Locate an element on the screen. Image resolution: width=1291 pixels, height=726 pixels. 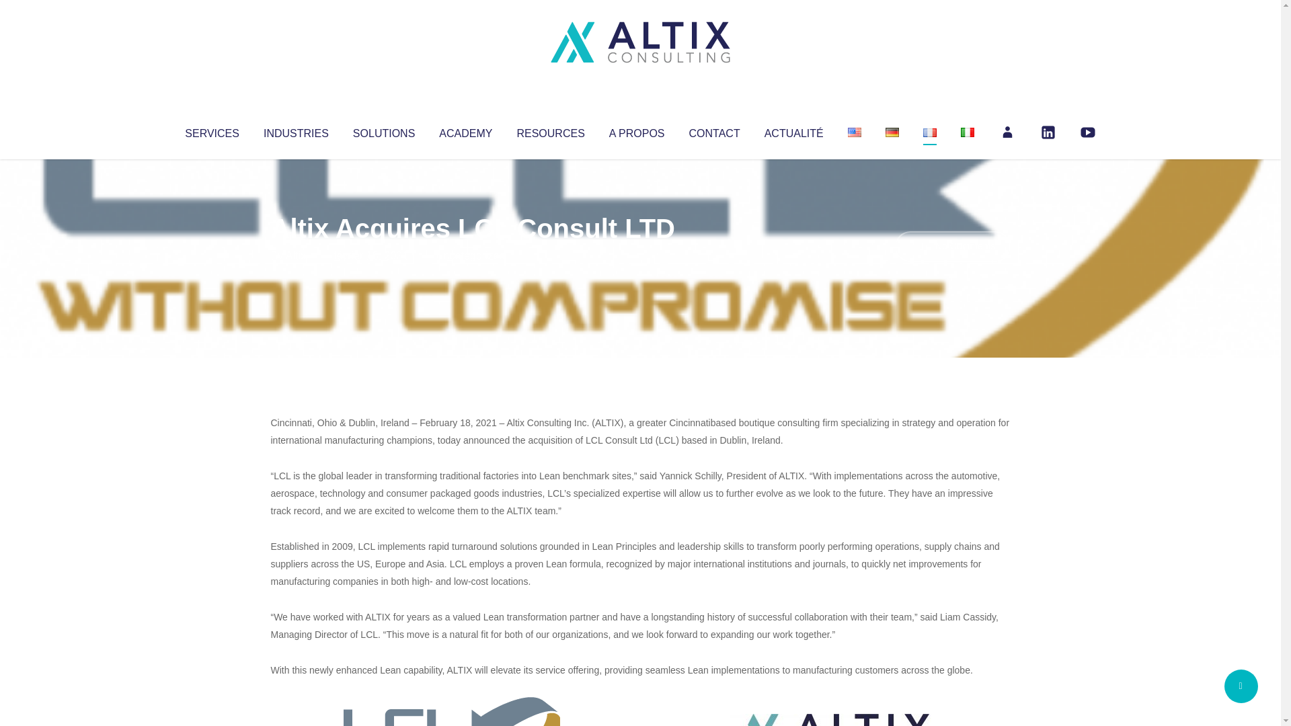
A PROPOS is located at coordinates (637, 130).